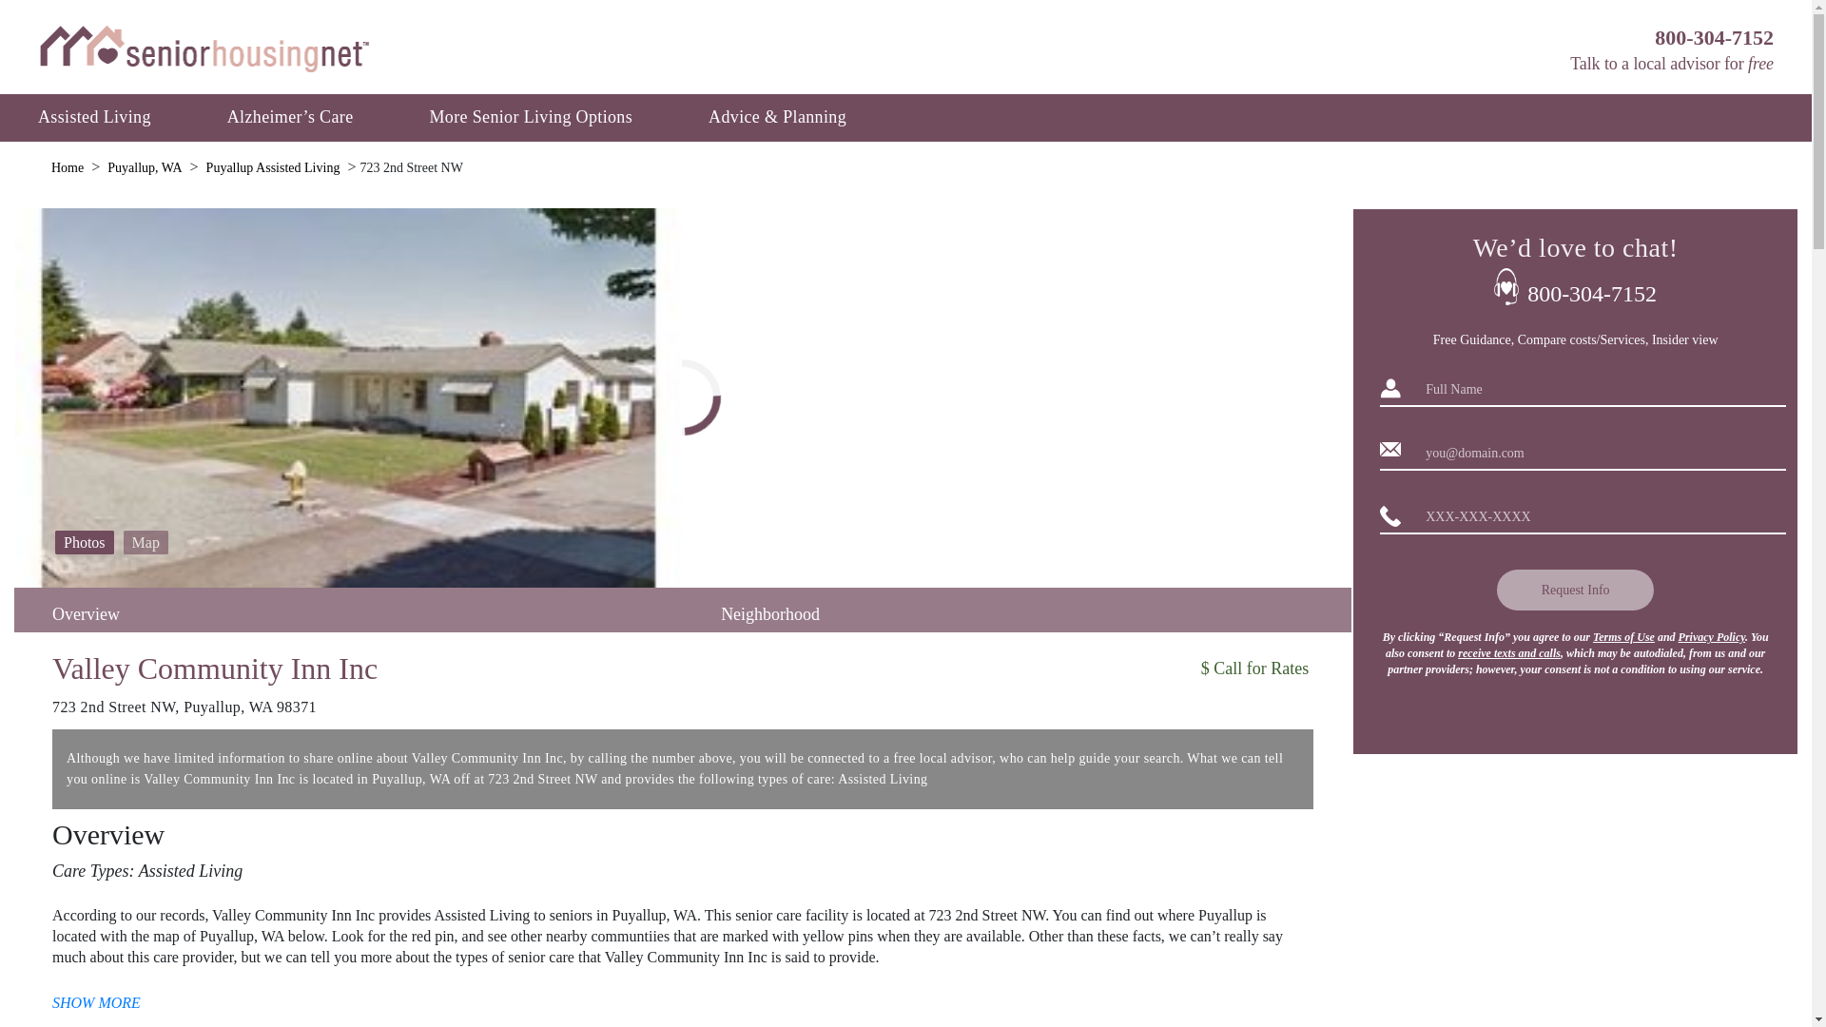  What do you see at coordinates (274, 167) in the screenshot?
I see `Puyallup` at bounding box center [274, 167].